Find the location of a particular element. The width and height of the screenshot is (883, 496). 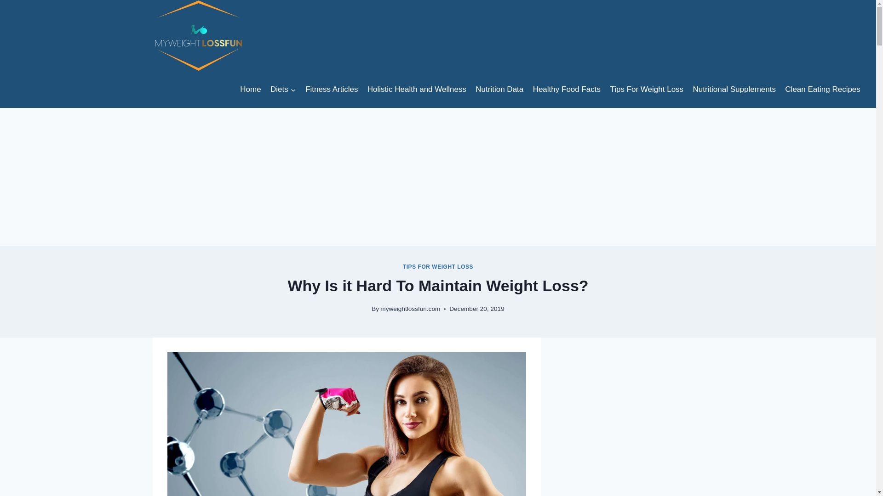

Nutritional Supplements is located at coordinates (734, 89).